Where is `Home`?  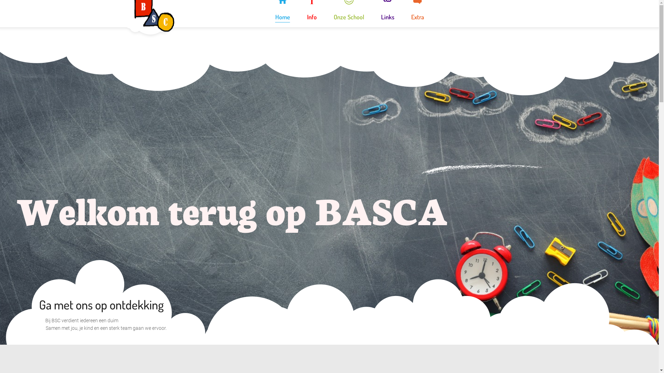
Home is located at coordinates (282, 14).